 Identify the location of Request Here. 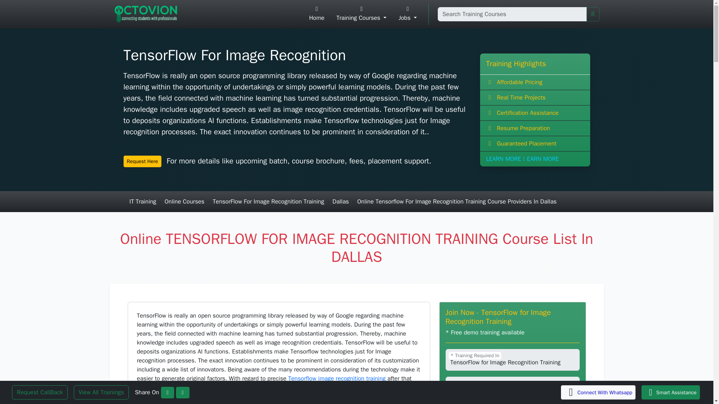
(143, 161).